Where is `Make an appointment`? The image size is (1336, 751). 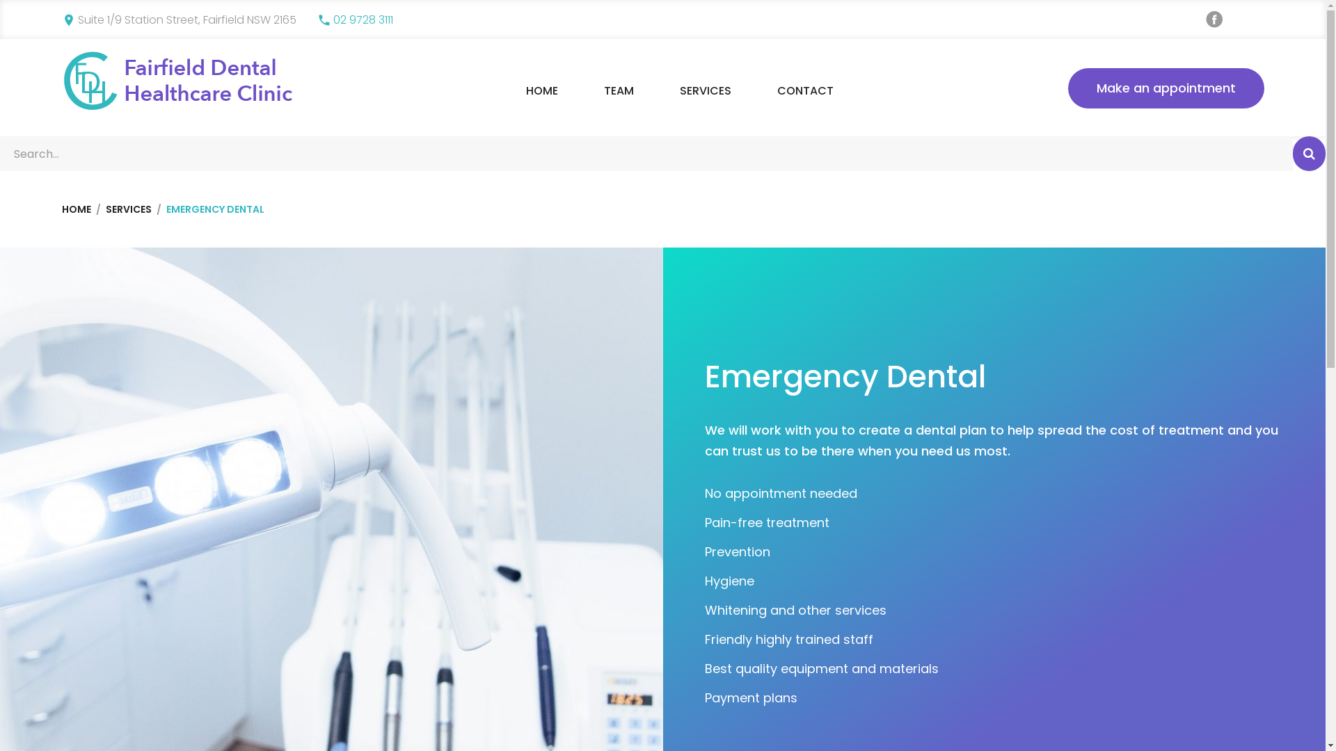
Make an appointment is located at coordinates (1166, 88).